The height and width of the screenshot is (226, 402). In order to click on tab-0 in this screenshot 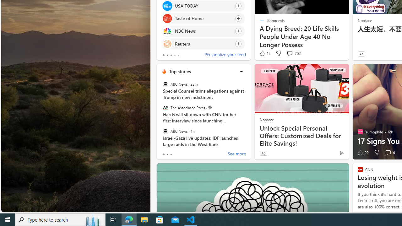, I will do `click(163, 154)`.